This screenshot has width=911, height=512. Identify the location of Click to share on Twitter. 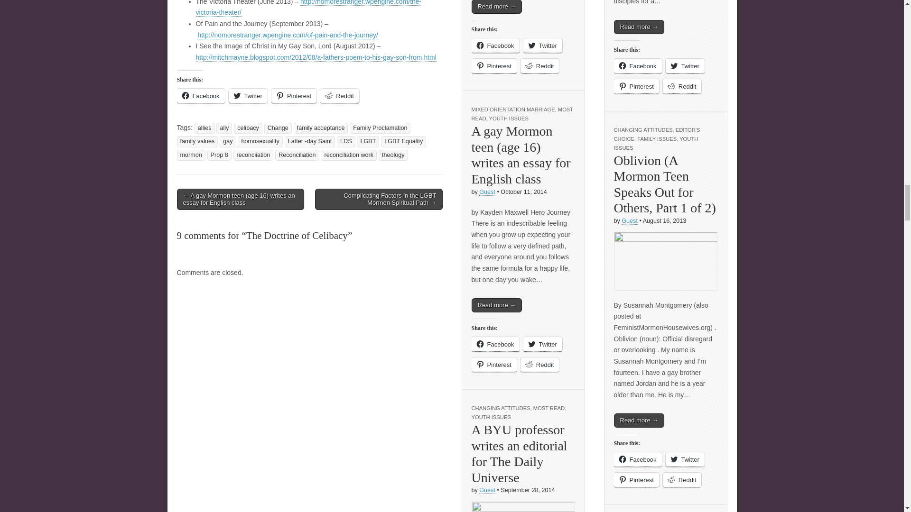
(248, 96).